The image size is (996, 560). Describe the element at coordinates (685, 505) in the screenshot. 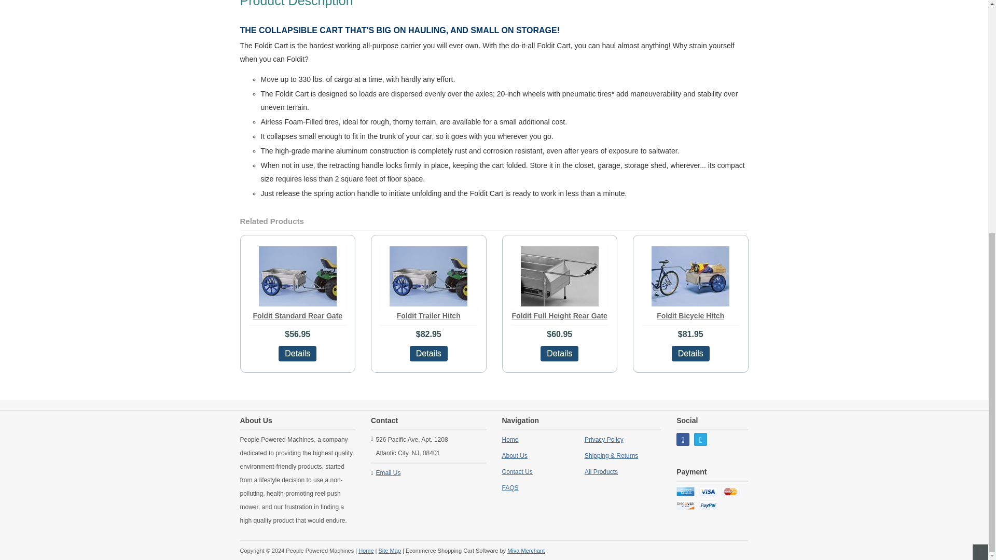

I see `Discover` at that location.